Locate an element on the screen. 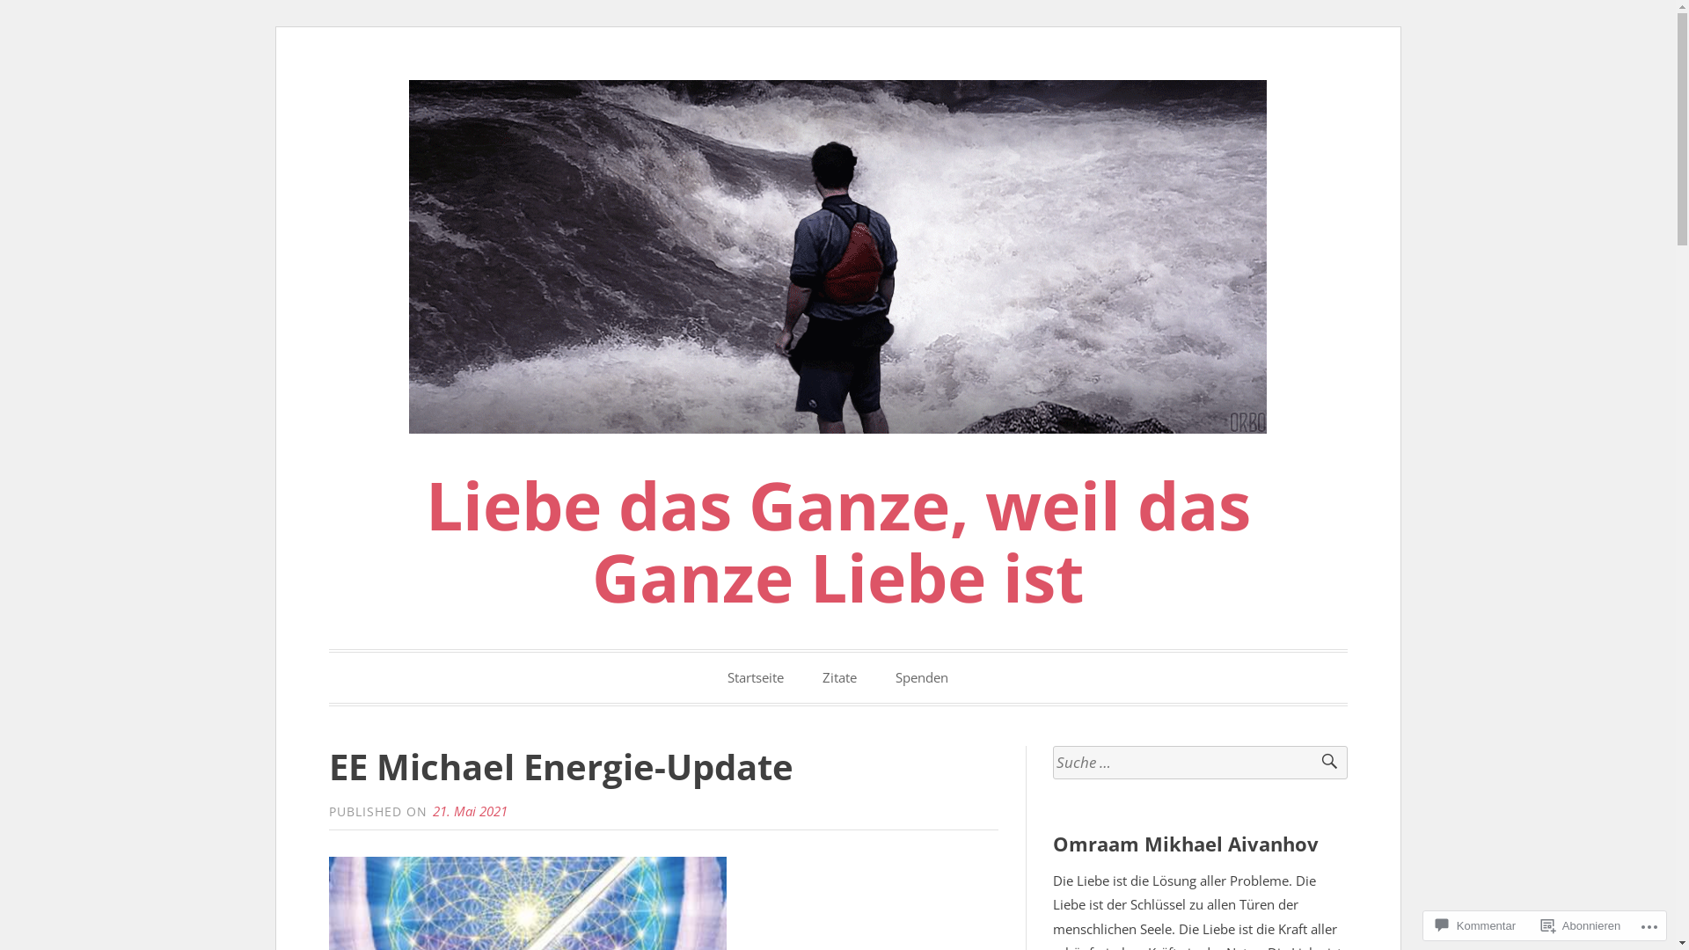  Spenden is located at coordinates (922, 677).